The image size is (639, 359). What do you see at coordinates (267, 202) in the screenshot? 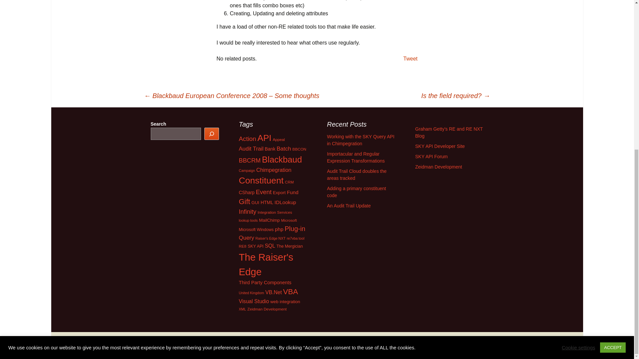
I see `HTML` at bounding box center [267, 202].